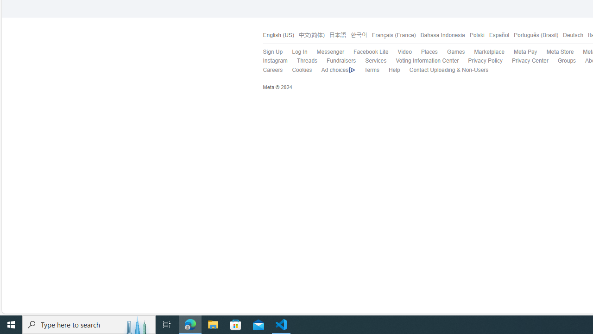  Describe the element at coordinates (302, 70) in the screenshot. I see `Cookies` at that location.